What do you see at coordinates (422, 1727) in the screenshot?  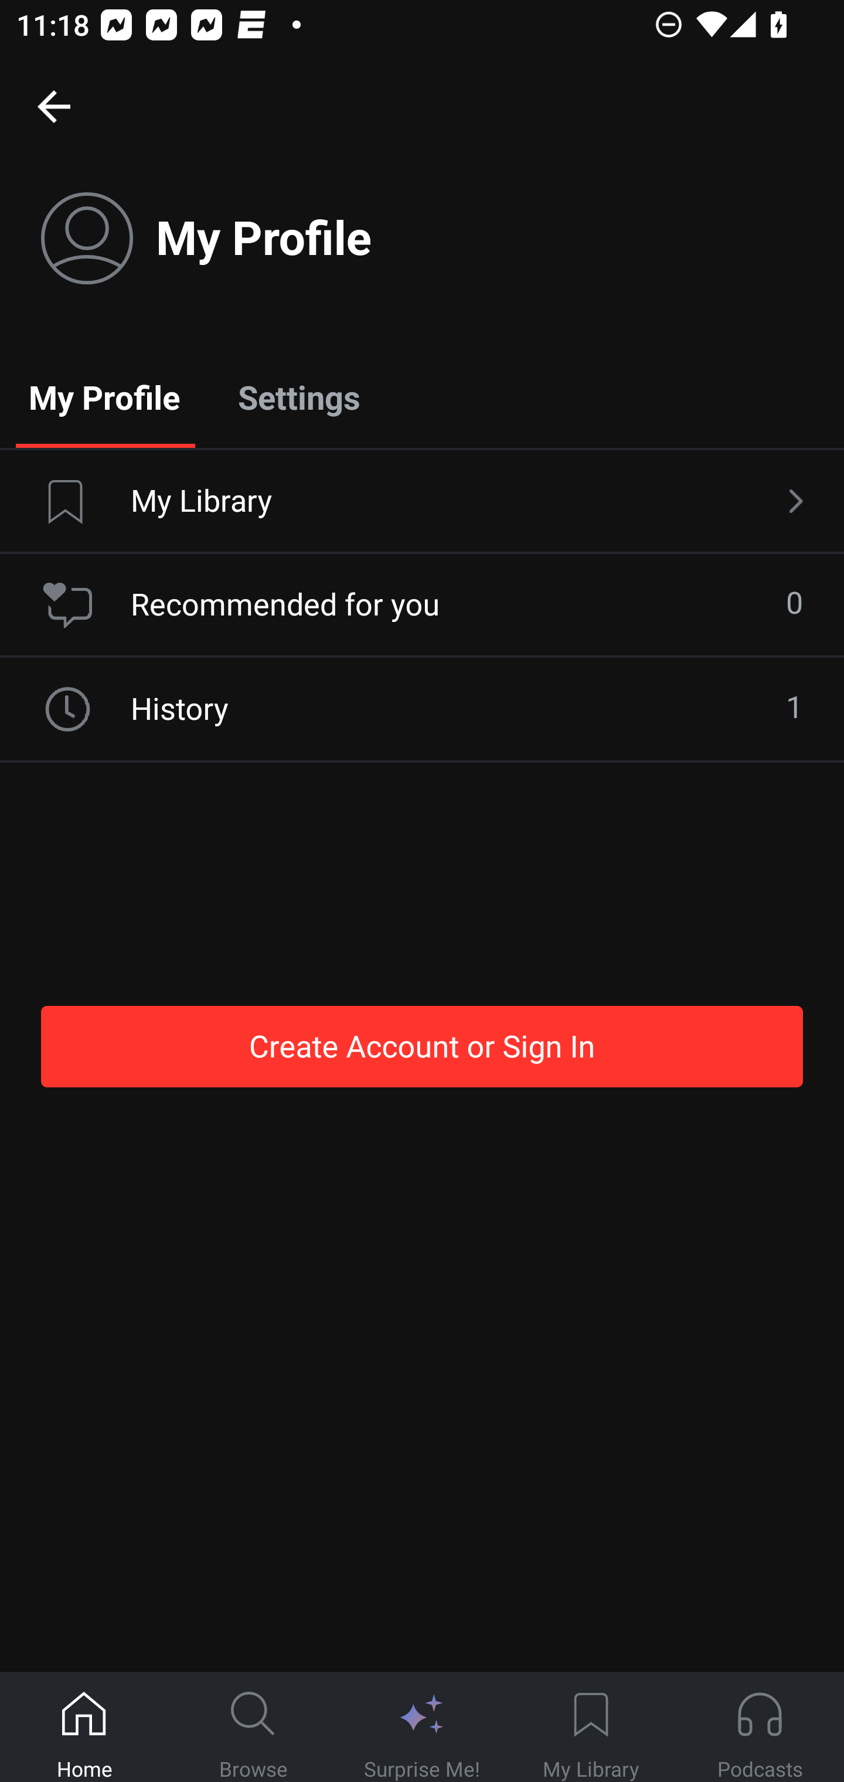 I see `Surprise Me!` at bounding box center [422, 1727].